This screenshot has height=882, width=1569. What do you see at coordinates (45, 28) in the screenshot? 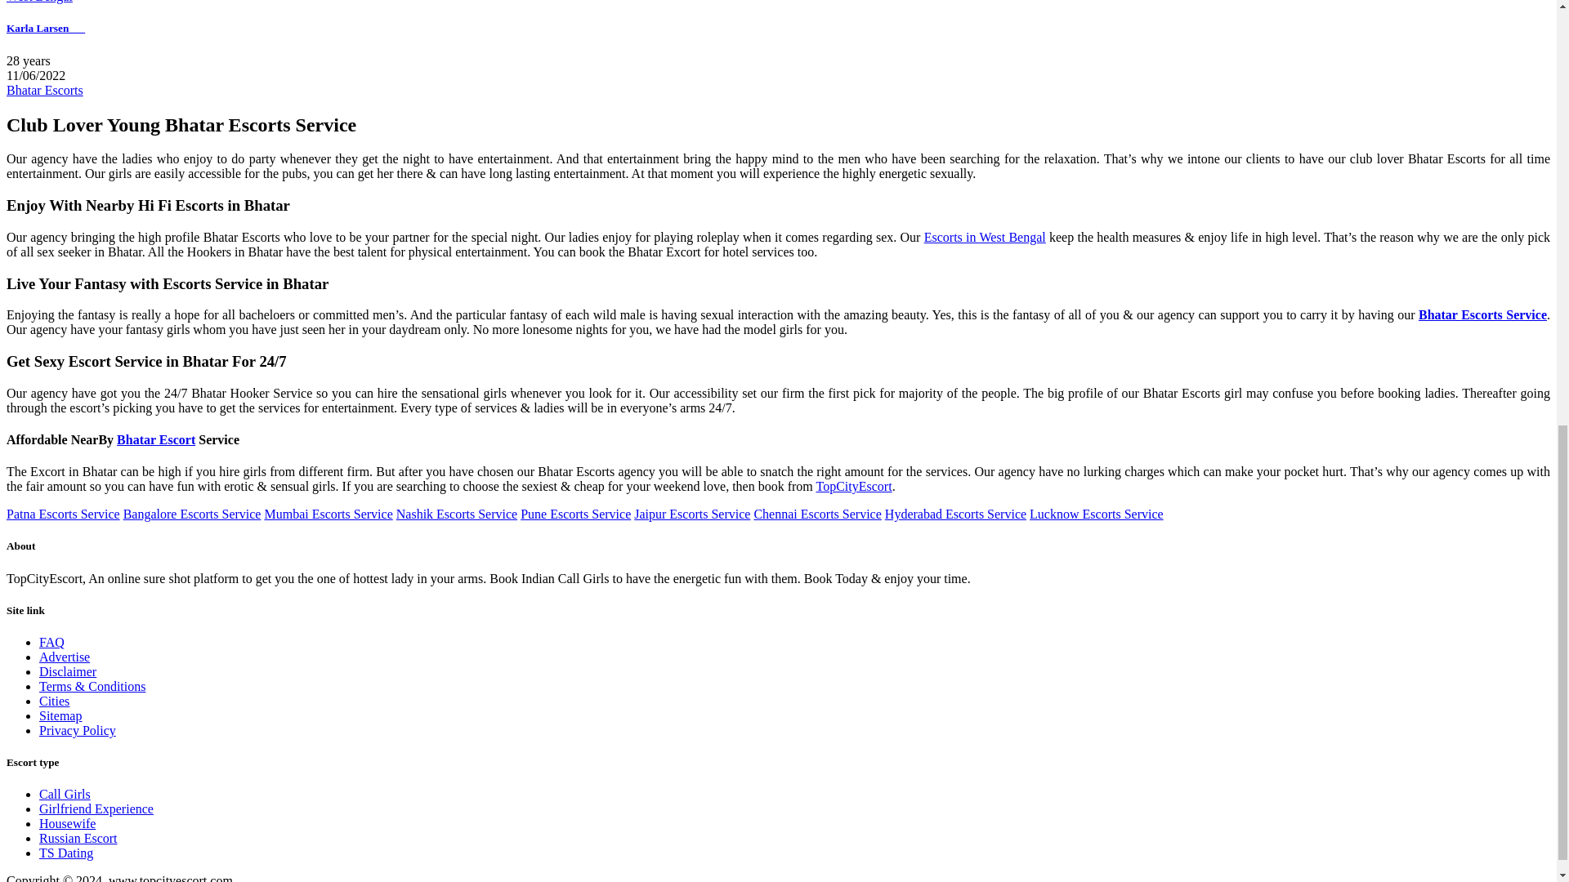
I see `Karla Larsen` at bounding box center [45, 28].